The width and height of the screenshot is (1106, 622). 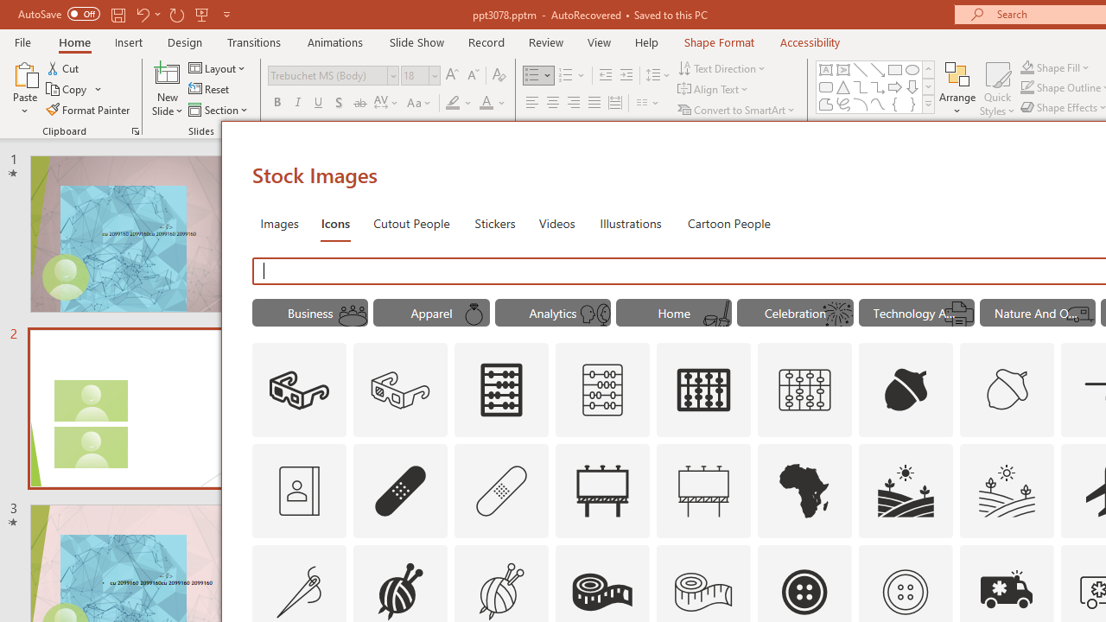 What do you see at coordinates (878, 69) in the screenshot?
I see `Line Arrow` at bounding box center [878, 69].